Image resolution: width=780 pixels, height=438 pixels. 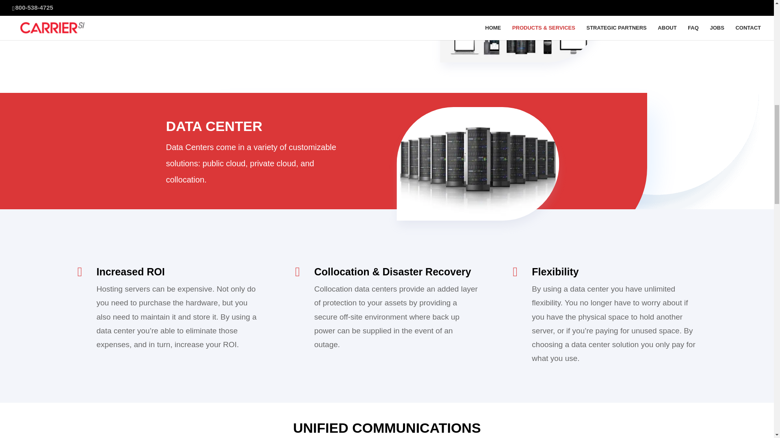 I want to click on Cloud Technology, so click(x=542, y=45).